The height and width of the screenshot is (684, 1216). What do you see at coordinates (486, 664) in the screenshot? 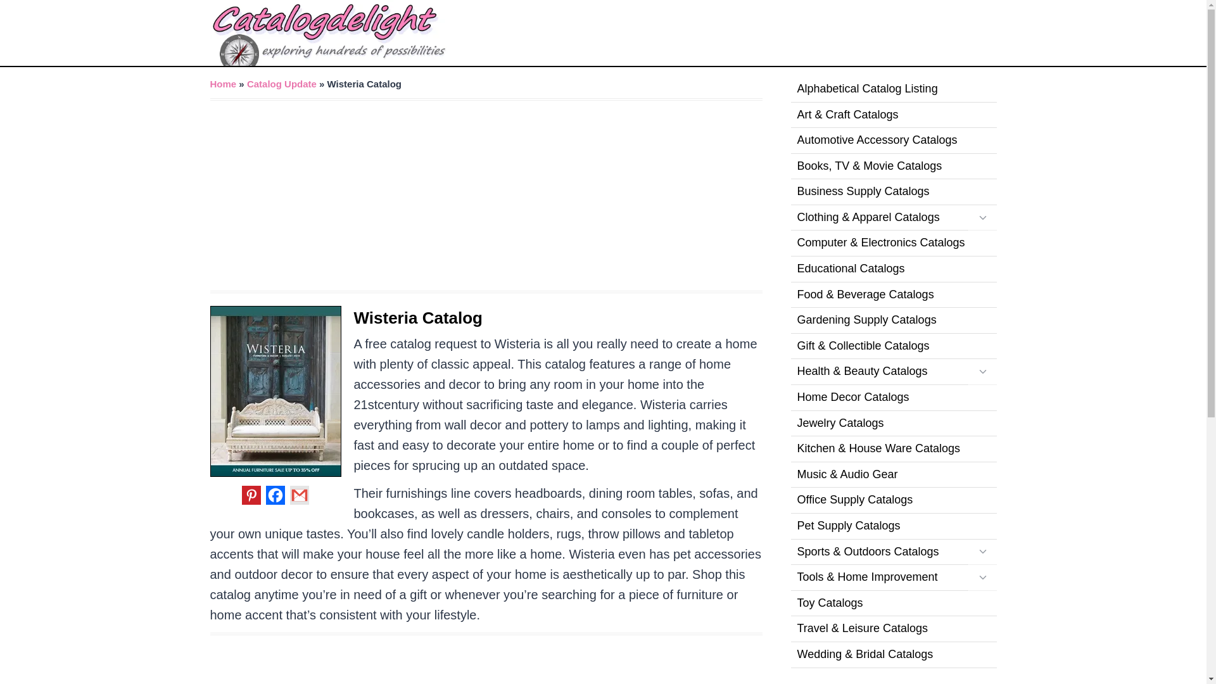
I see `Advertisement` at bounding box center [486, 664].